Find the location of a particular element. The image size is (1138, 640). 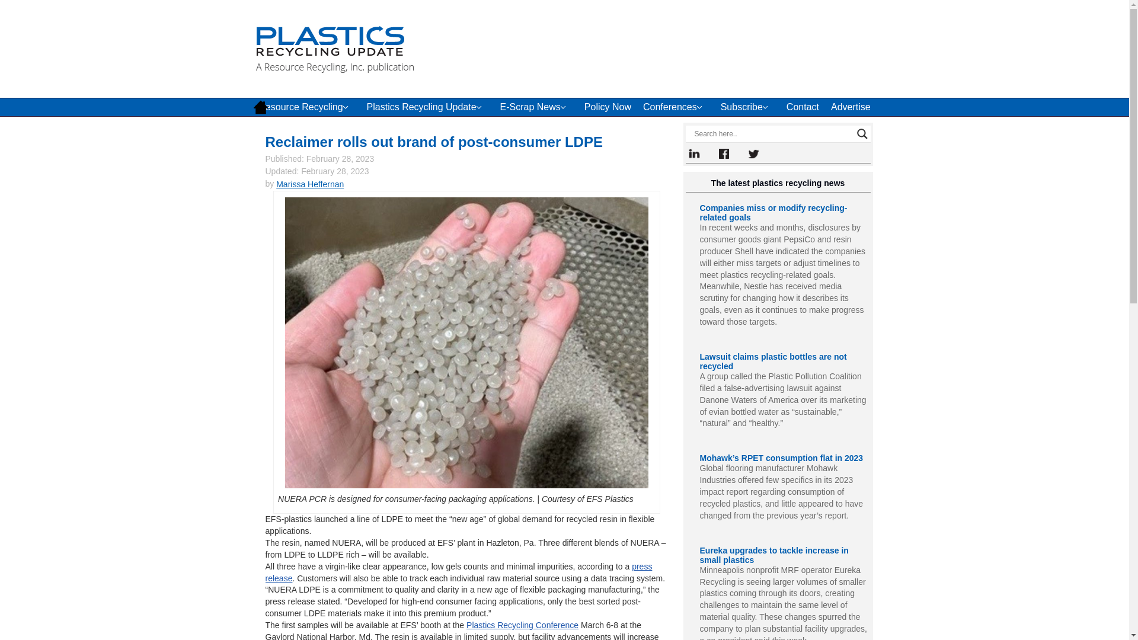

Resource Recycling is located at coordinates (306, 107).